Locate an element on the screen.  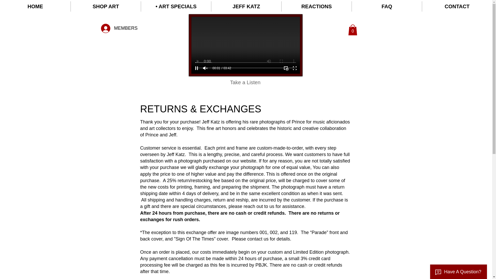
REACTIONS is located at coordinates (317, 6).